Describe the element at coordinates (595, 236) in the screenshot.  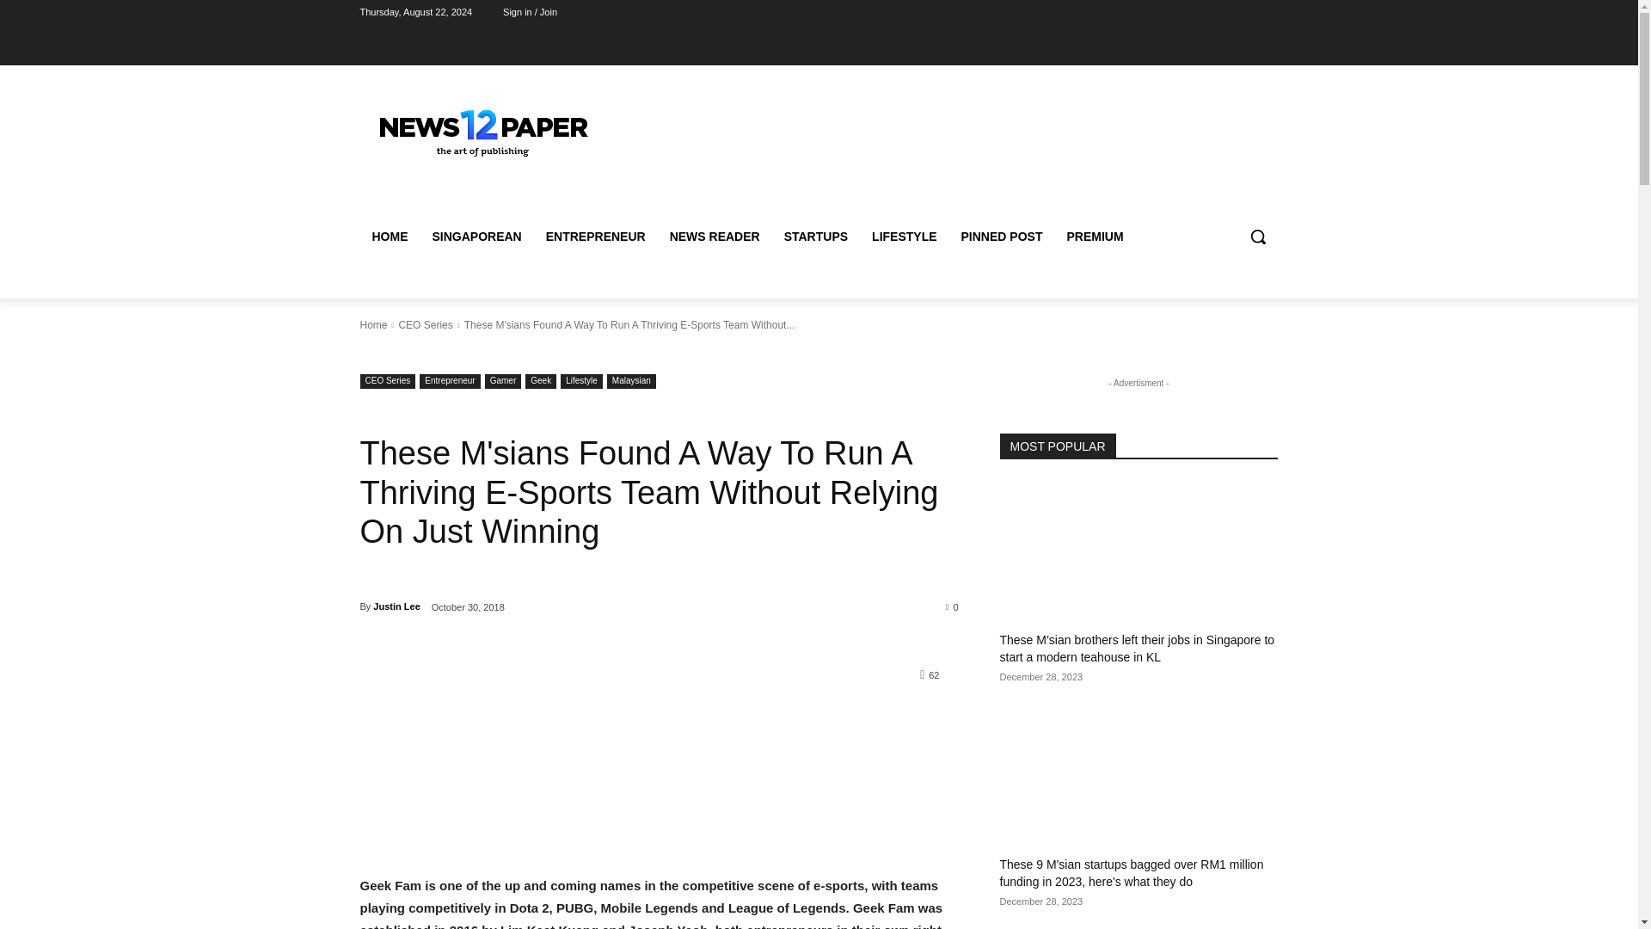
I see `ENTREPRENEUR` at that location.